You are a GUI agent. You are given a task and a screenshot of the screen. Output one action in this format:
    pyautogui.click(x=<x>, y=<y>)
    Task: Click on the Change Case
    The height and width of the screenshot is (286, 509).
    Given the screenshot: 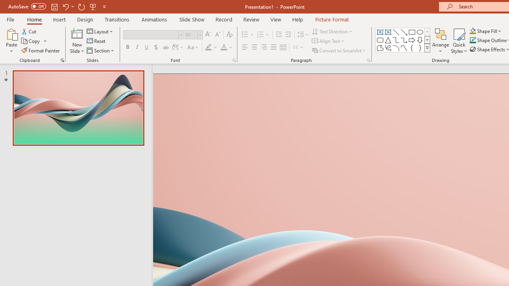 What is the action you would take?
    pyautogui.click(x=193, y=48)
    